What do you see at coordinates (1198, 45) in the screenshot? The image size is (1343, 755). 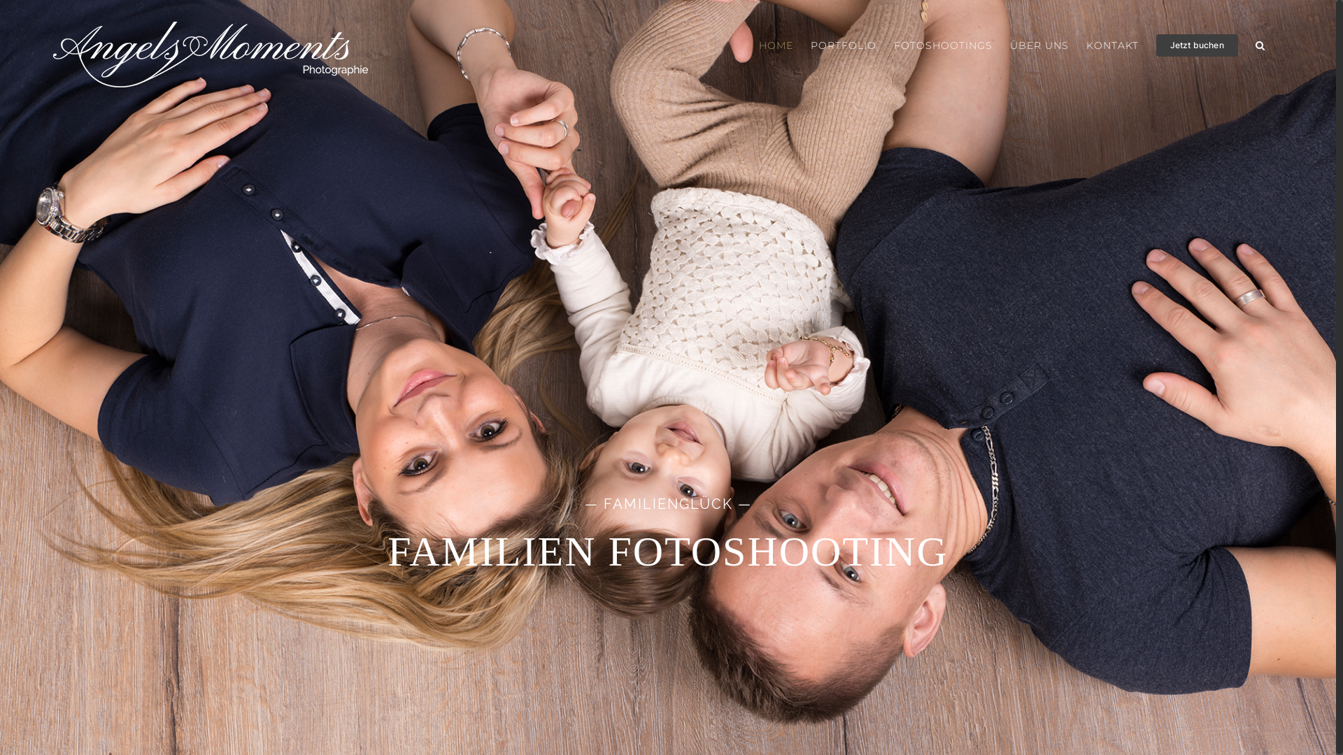 I see `Jetzt buchen` at bounding box center [1198, 45].